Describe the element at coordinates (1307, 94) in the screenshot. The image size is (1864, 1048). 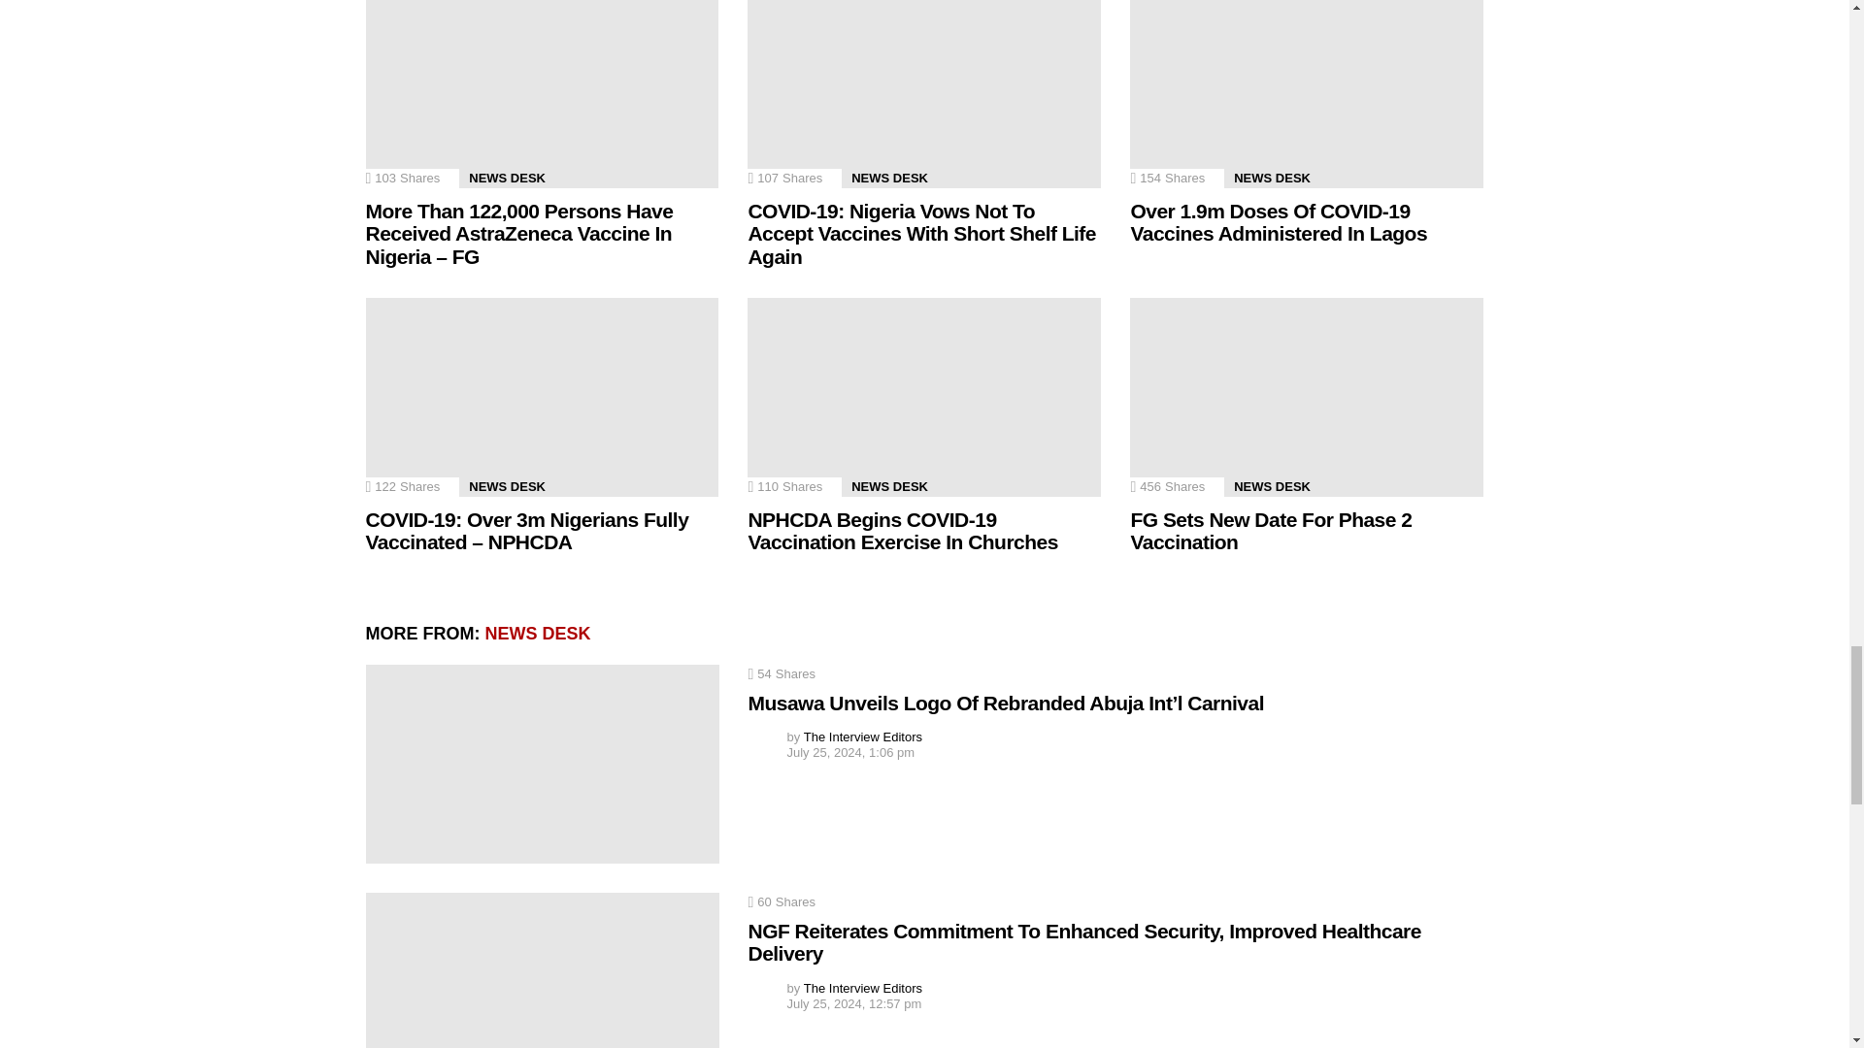
I see `Over 1.9m Doses Of COVID-19 Vaccines Administered In Lagos` at that location.